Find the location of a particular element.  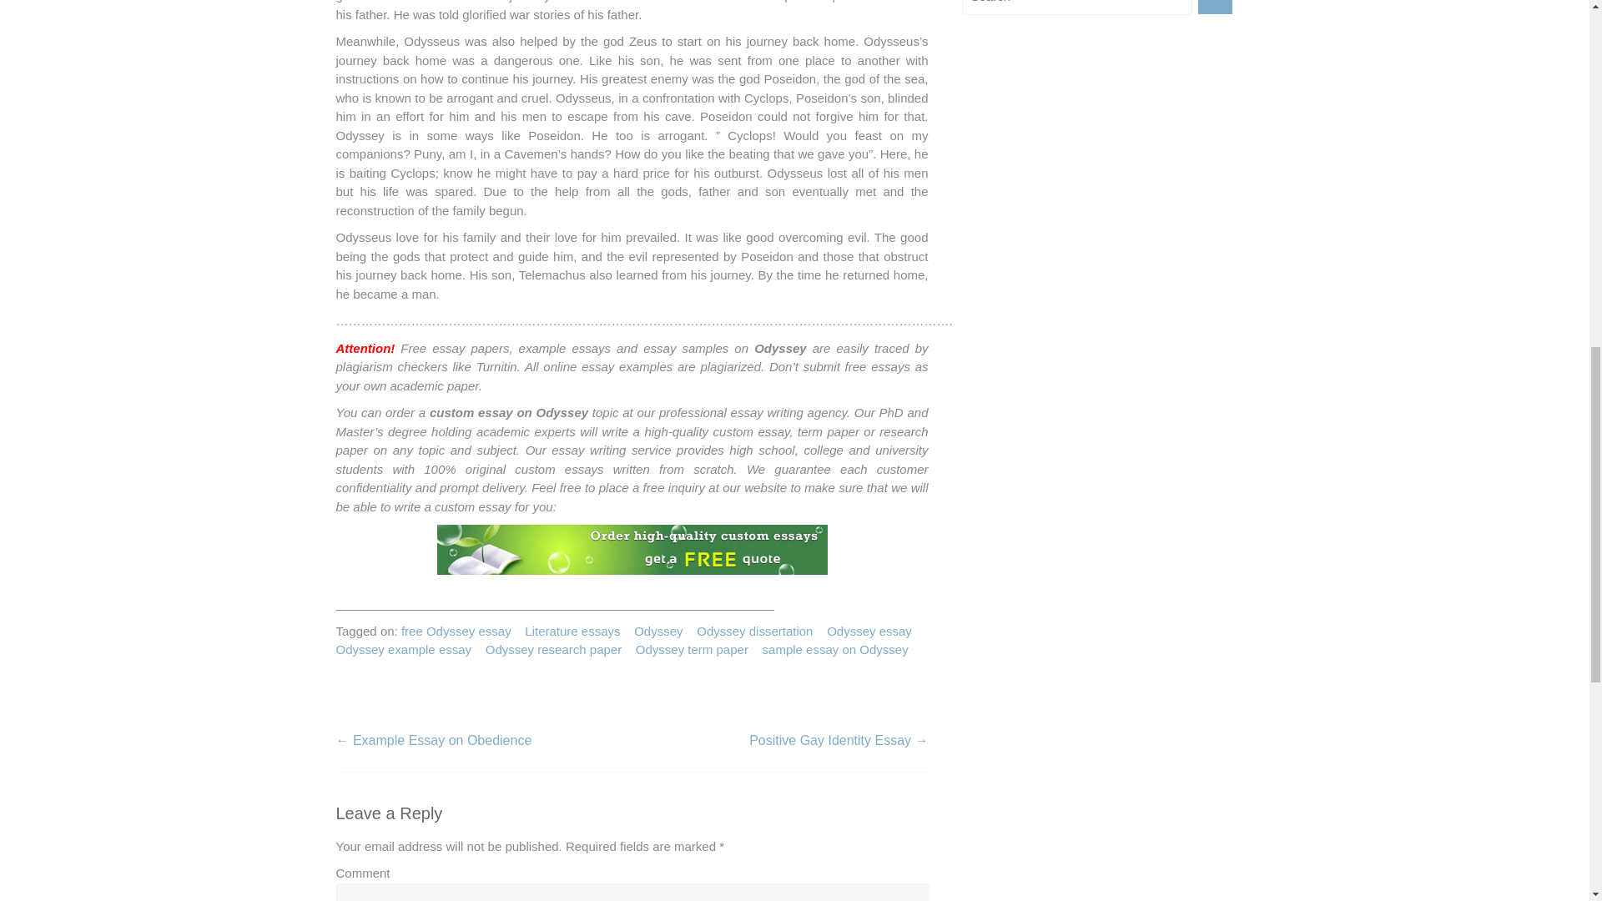

Odyssey dissertation is located at coordinates (754, 632).